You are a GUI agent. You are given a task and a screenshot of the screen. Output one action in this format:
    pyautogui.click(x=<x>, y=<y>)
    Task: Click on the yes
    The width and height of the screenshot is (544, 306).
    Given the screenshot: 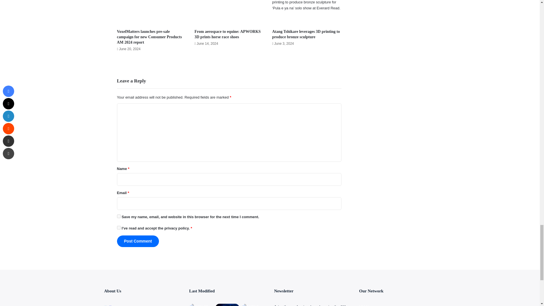 What is the action you would take?
    pyautogui.click(x=118, y=216)
    